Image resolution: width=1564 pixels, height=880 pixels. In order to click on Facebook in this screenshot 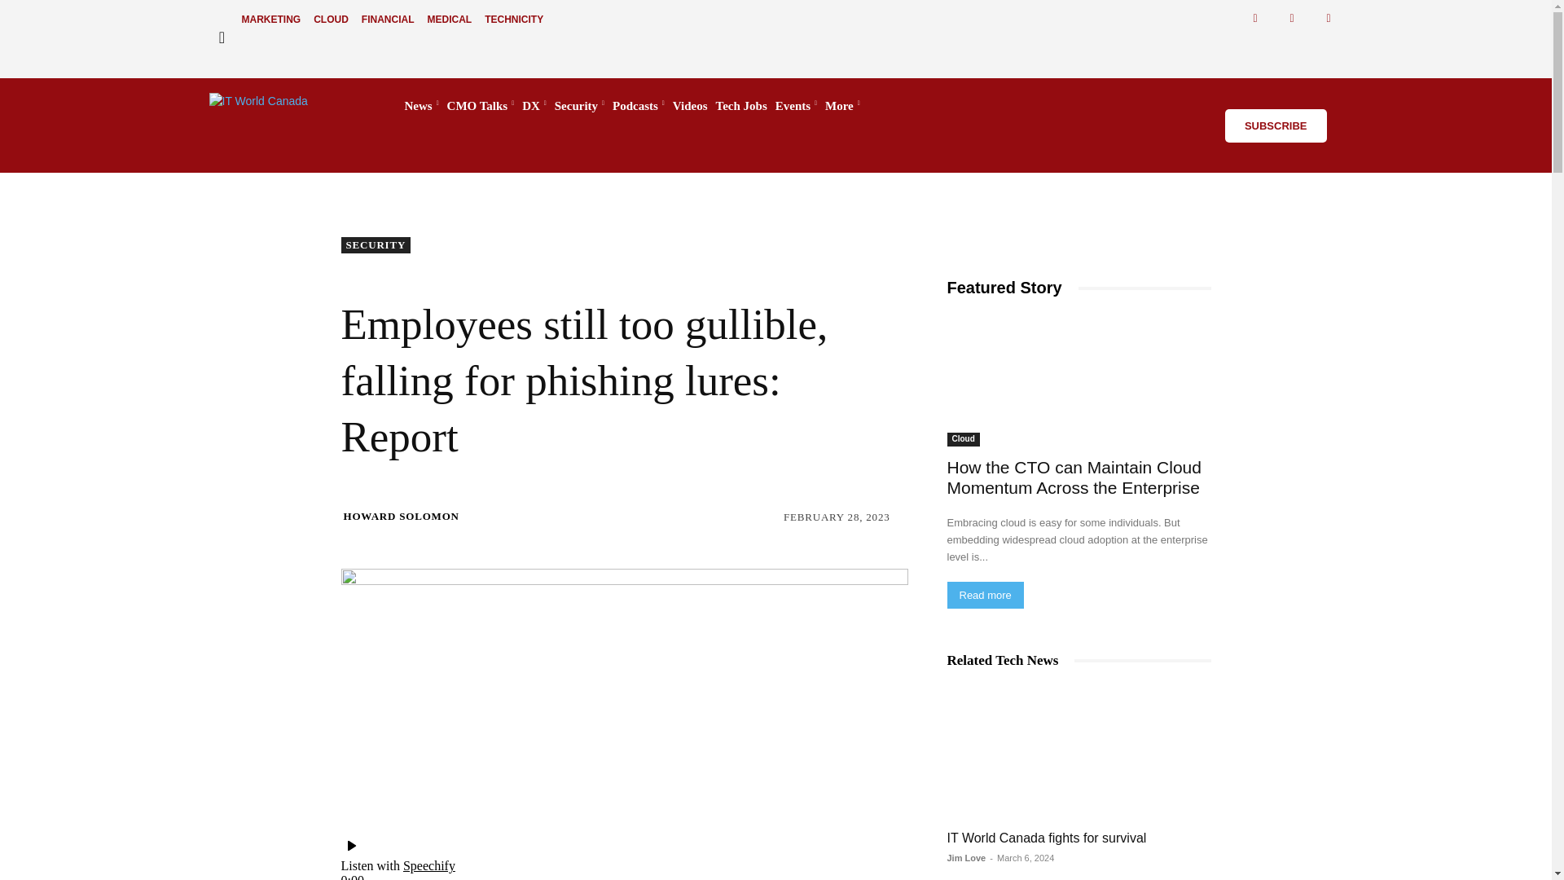, I will do `click(1256, 18)`.